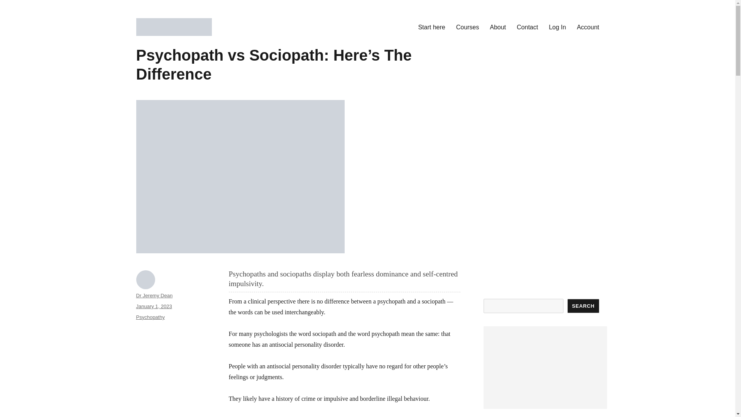  Describe the element at coordinates (467, 27) in the screenshot. I see `Courses` at that location.